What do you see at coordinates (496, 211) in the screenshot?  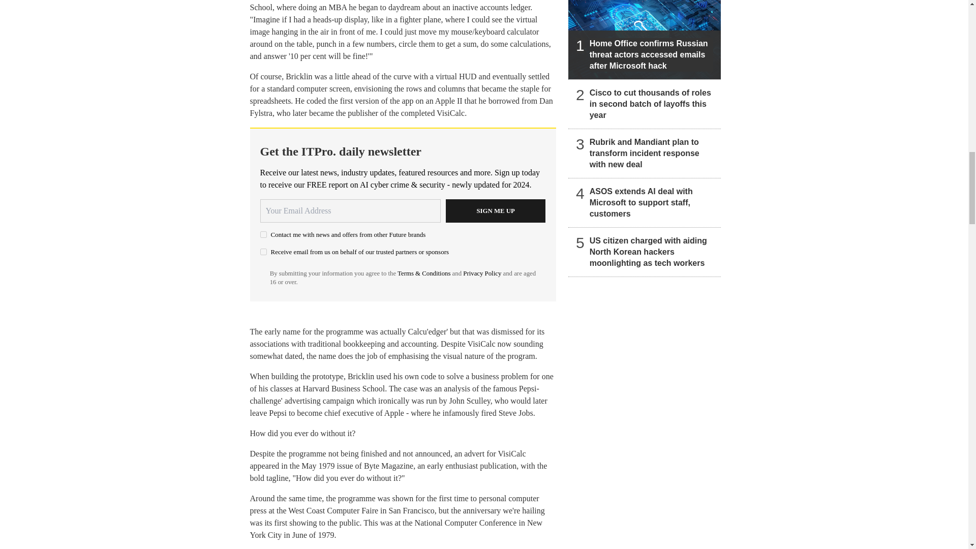 I see `Sign me up` at bounding box center [496, 211].